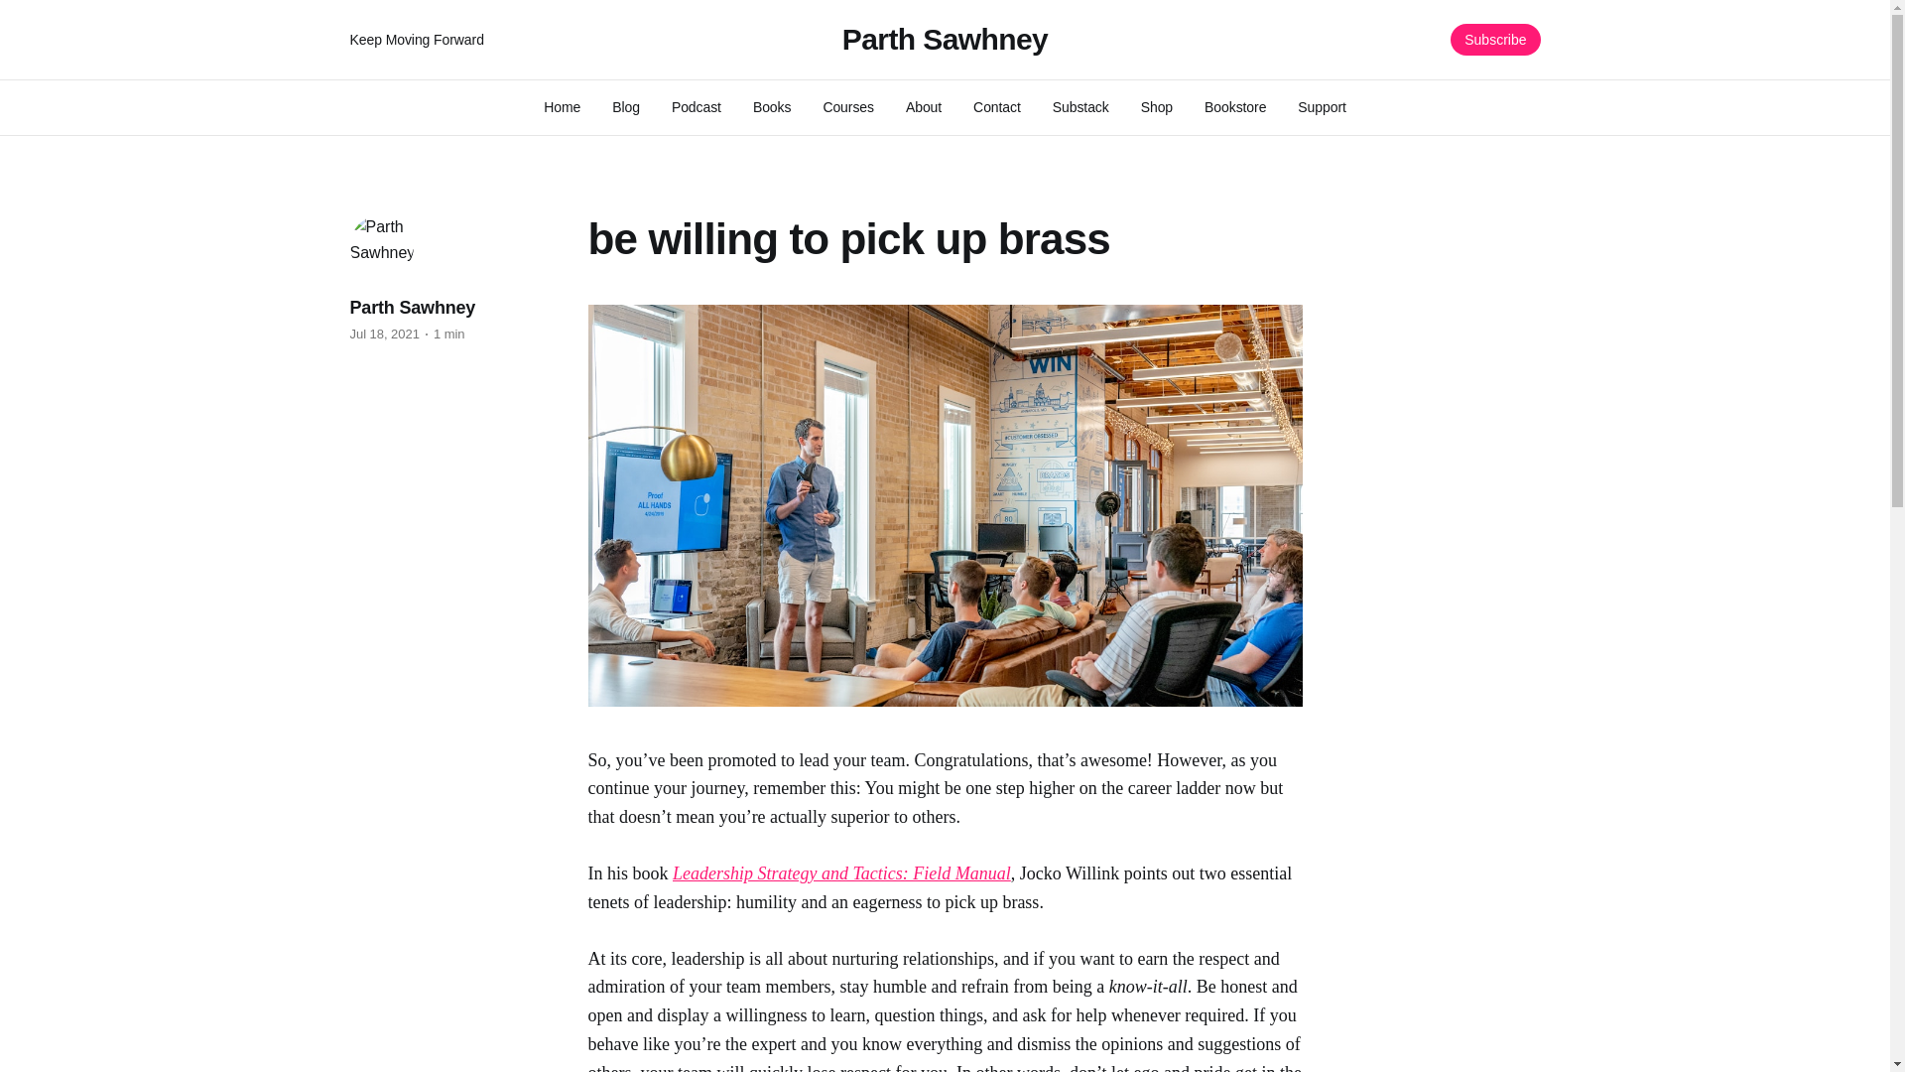 The height and width of the screenshot is (1072, 1905). What do you see at coordinates (841, 873) in the screenshot?
I see `Leadership Strategy and Tactics: Field Manual` at bounding box center [841, 873].